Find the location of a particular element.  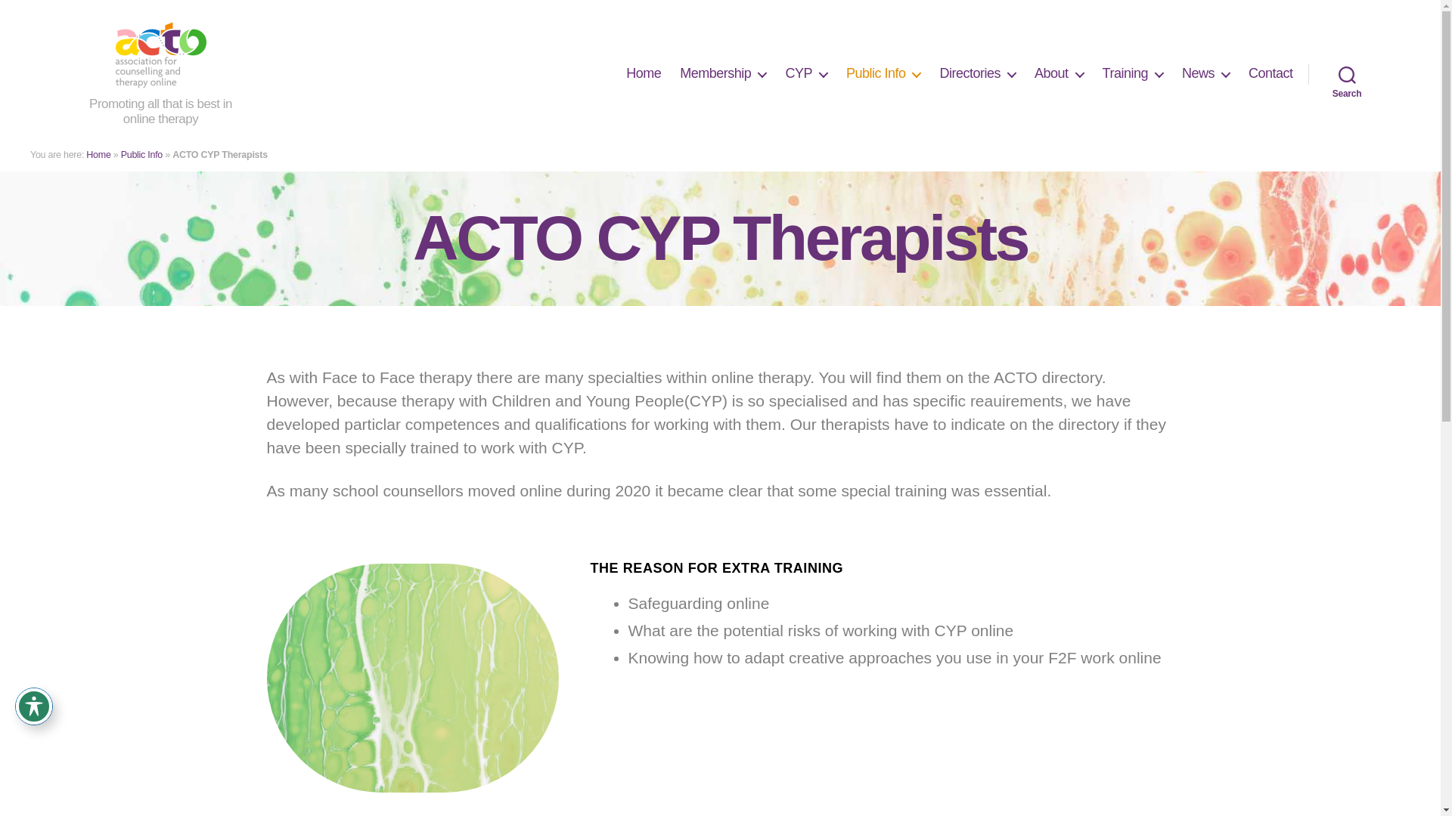

Home is located at coordinates (643, 74).